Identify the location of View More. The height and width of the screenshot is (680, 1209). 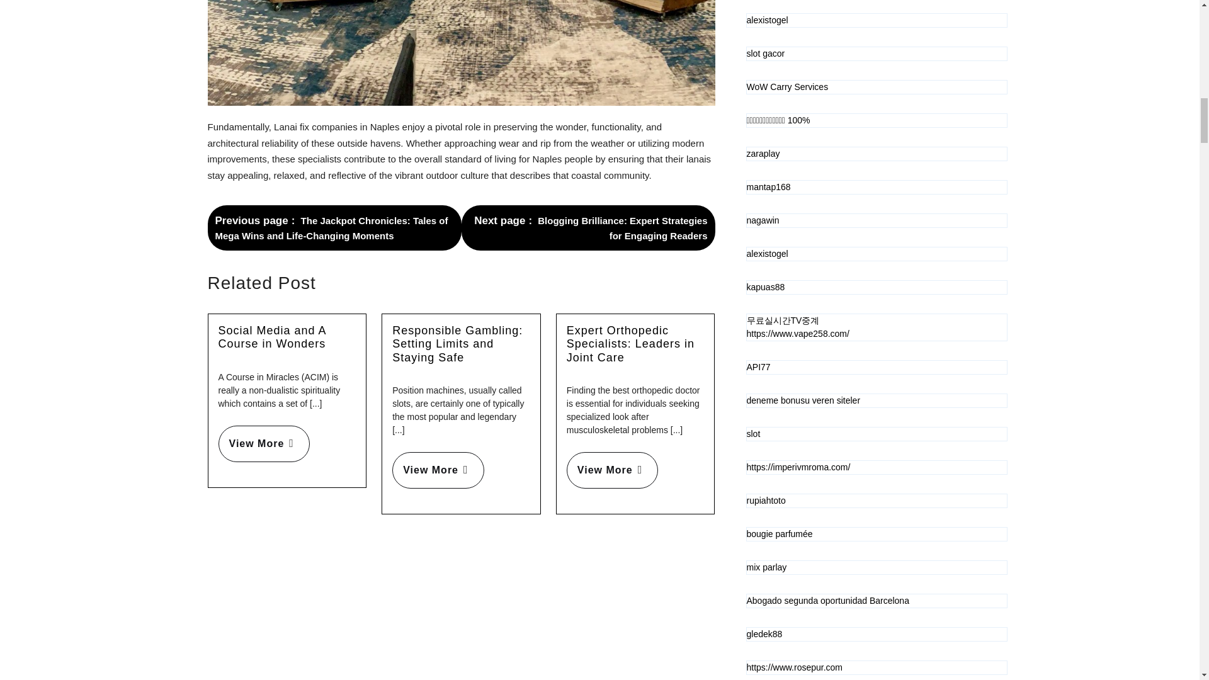
(612, 470).